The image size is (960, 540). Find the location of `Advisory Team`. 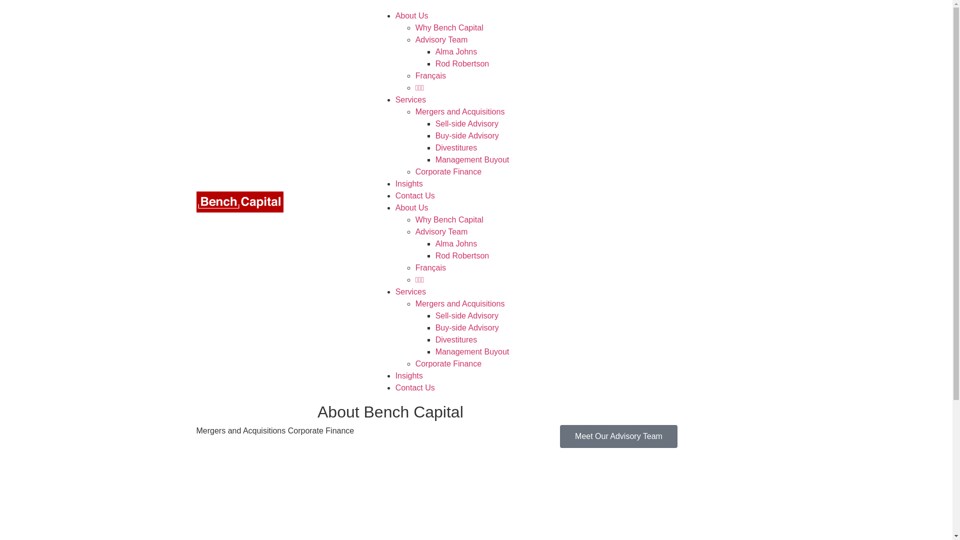

Advisory Team is located at coordinates (442, 40).